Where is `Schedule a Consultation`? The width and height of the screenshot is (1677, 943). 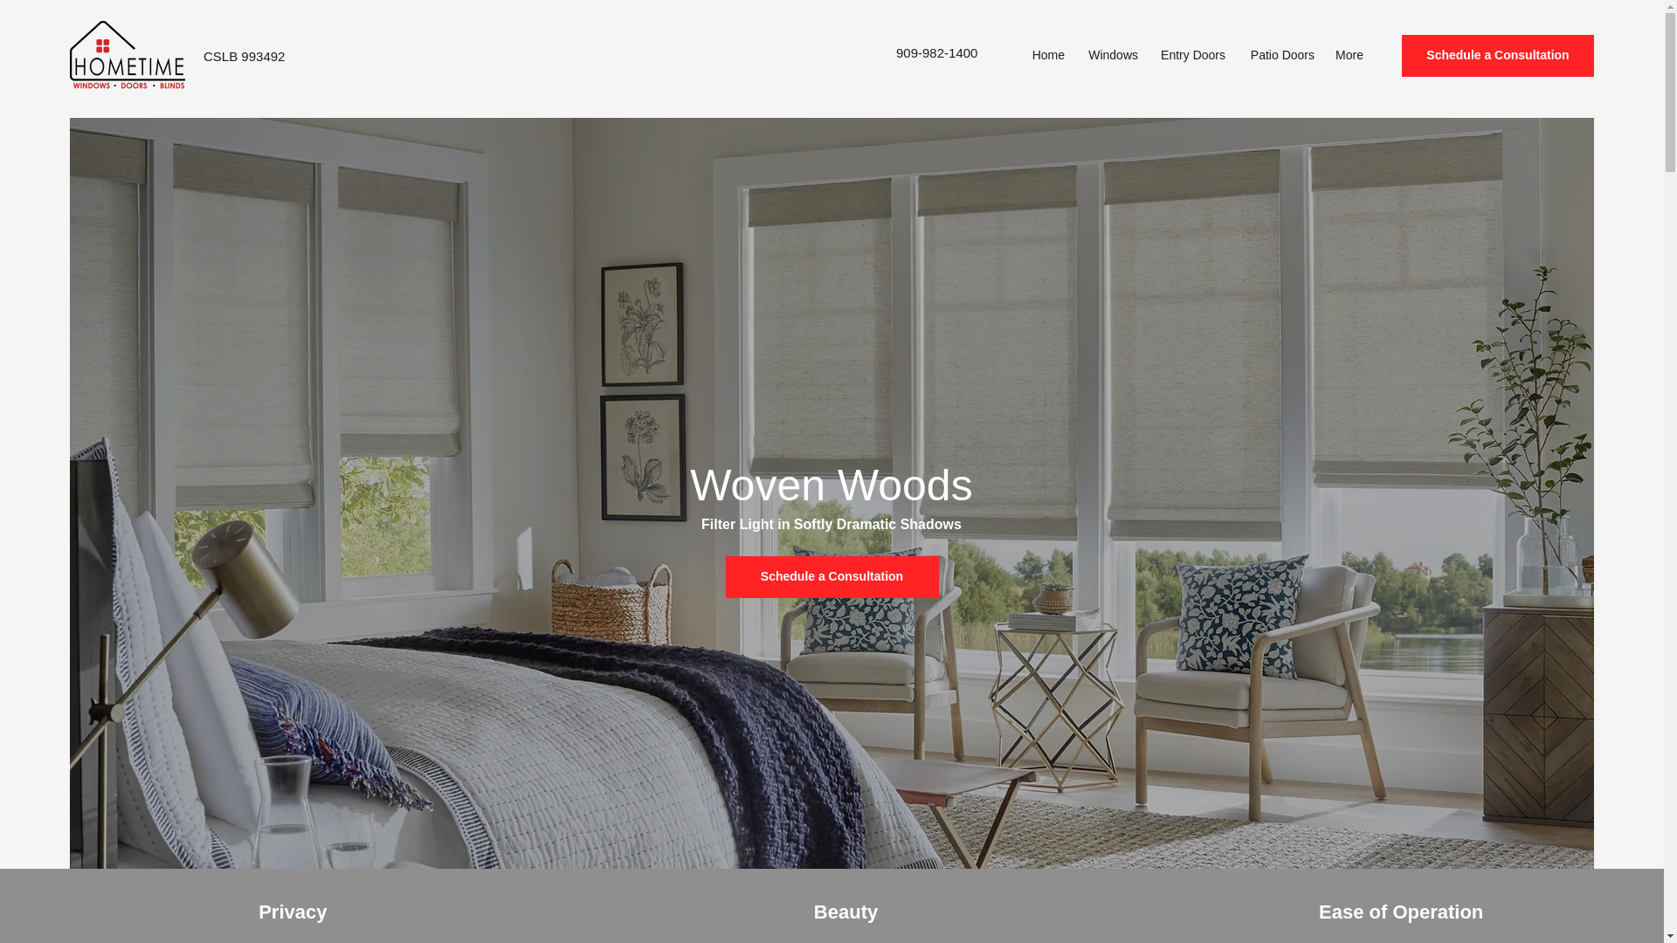
Schedule a Consultation is located at coordinates (1498, 55).